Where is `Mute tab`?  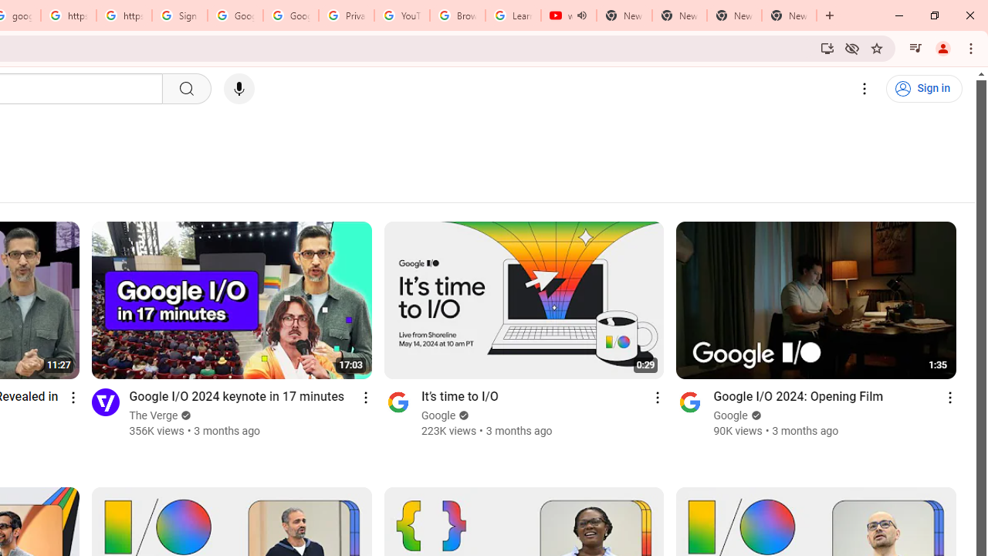 Mute tab is located at coordinates (582, 15).